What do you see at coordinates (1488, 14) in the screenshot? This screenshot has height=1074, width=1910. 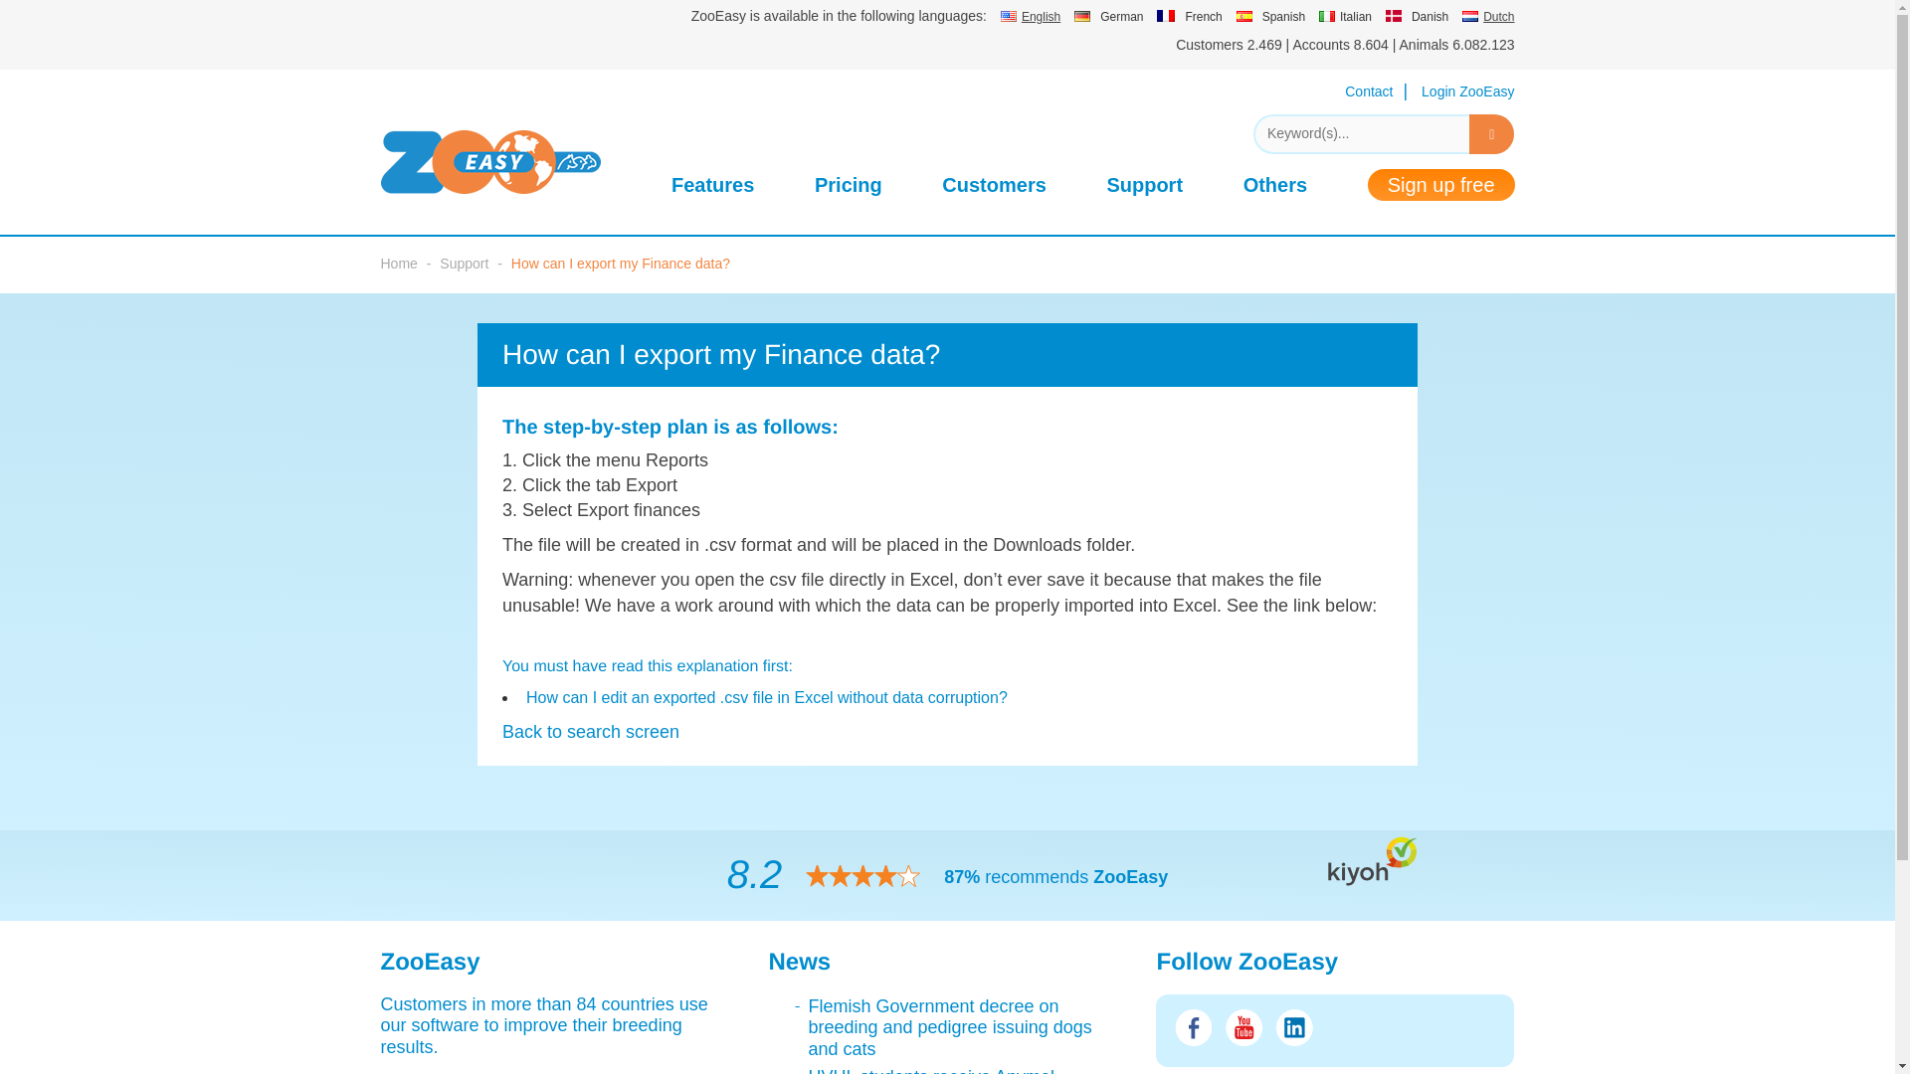 I see `Dutch` at bounding box center [1488, 14].